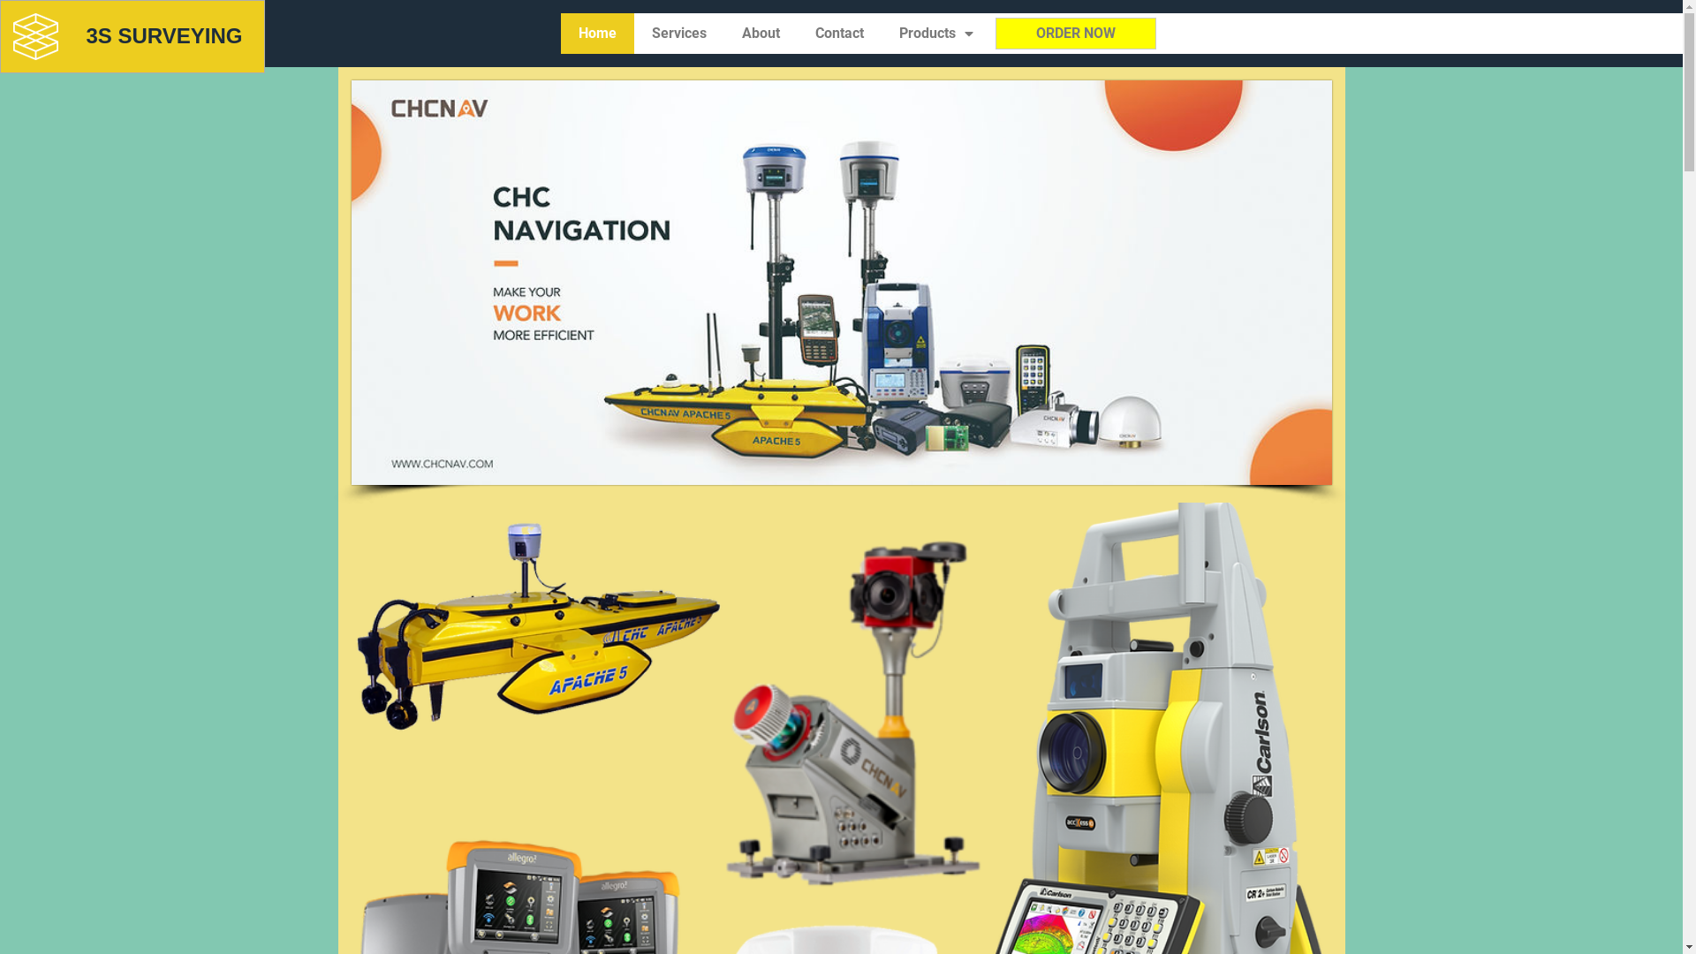  Describe the element at coordinates (679, 34) in the screenshot. I see `Services` at that location.